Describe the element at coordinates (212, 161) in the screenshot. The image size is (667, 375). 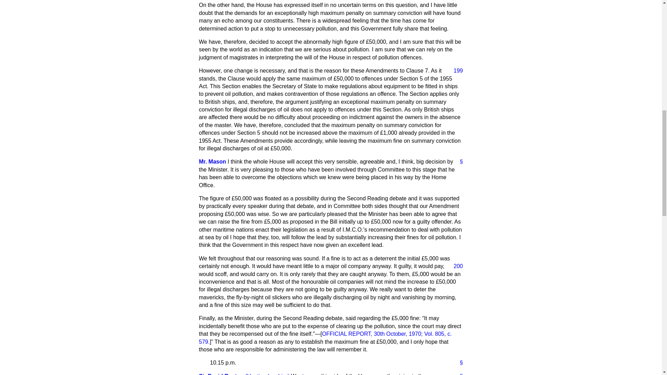
I see `Mr Roy Mason` at that location.